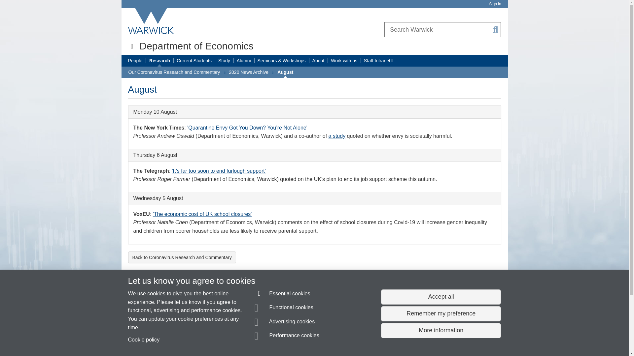 The height and width of the screenshot is (356, 634). What do you see at coordinates (318, 61) in the screenshot?
I see `About` at bounding box center [318, 61].